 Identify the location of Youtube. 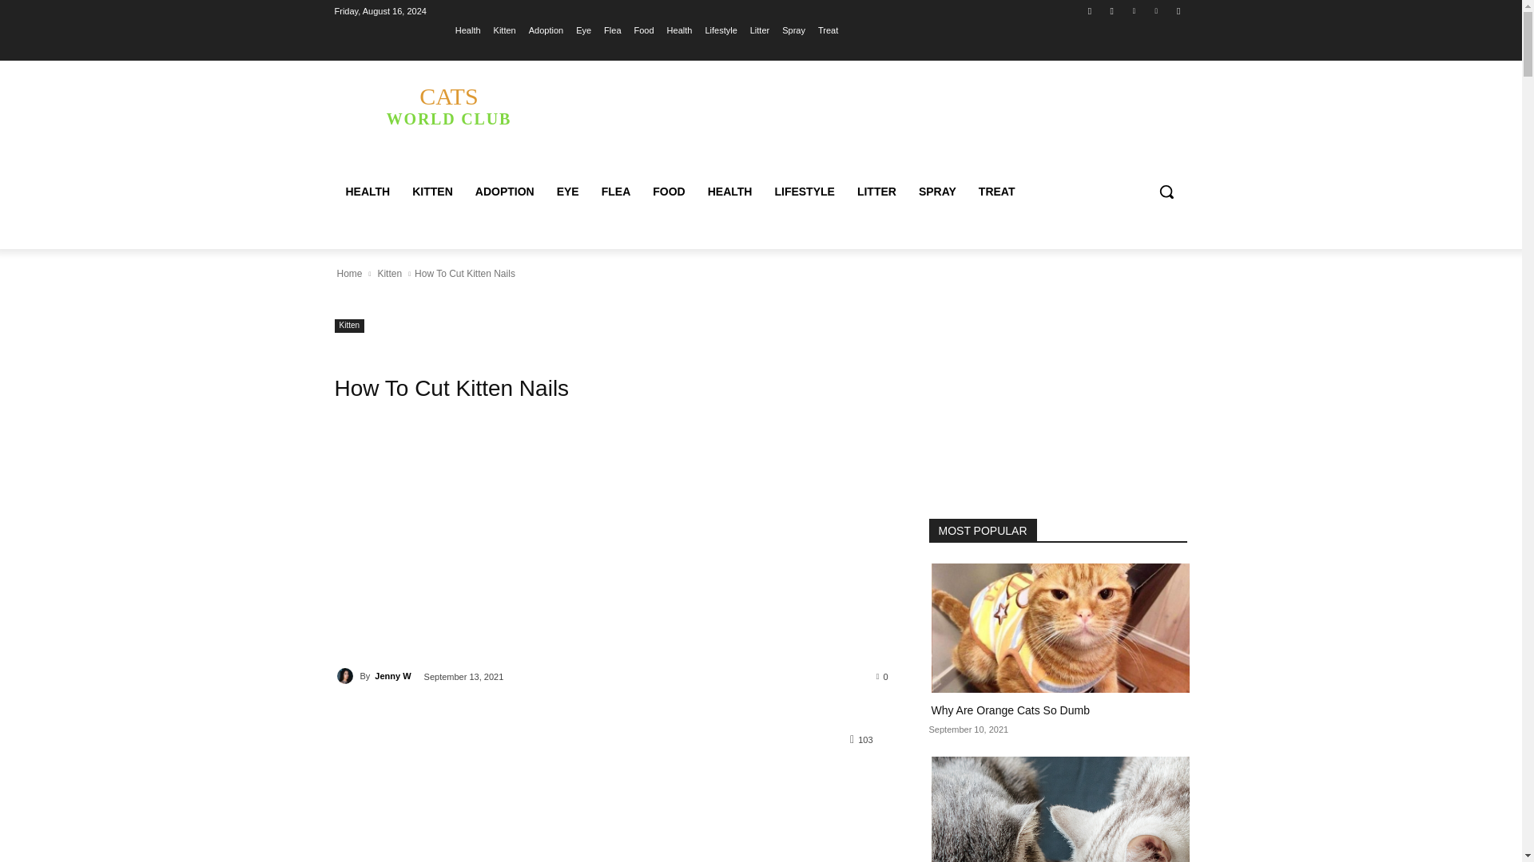
(1178, 10).